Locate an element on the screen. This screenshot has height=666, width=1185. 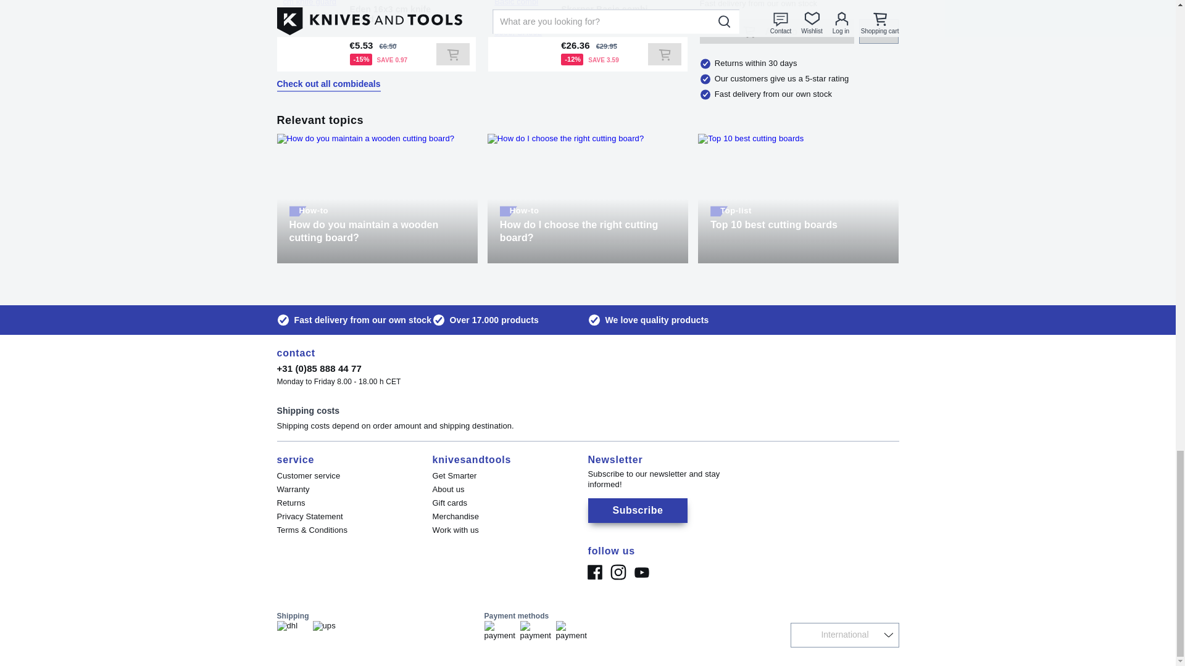
Instagram is located at coordinates (617, 572).